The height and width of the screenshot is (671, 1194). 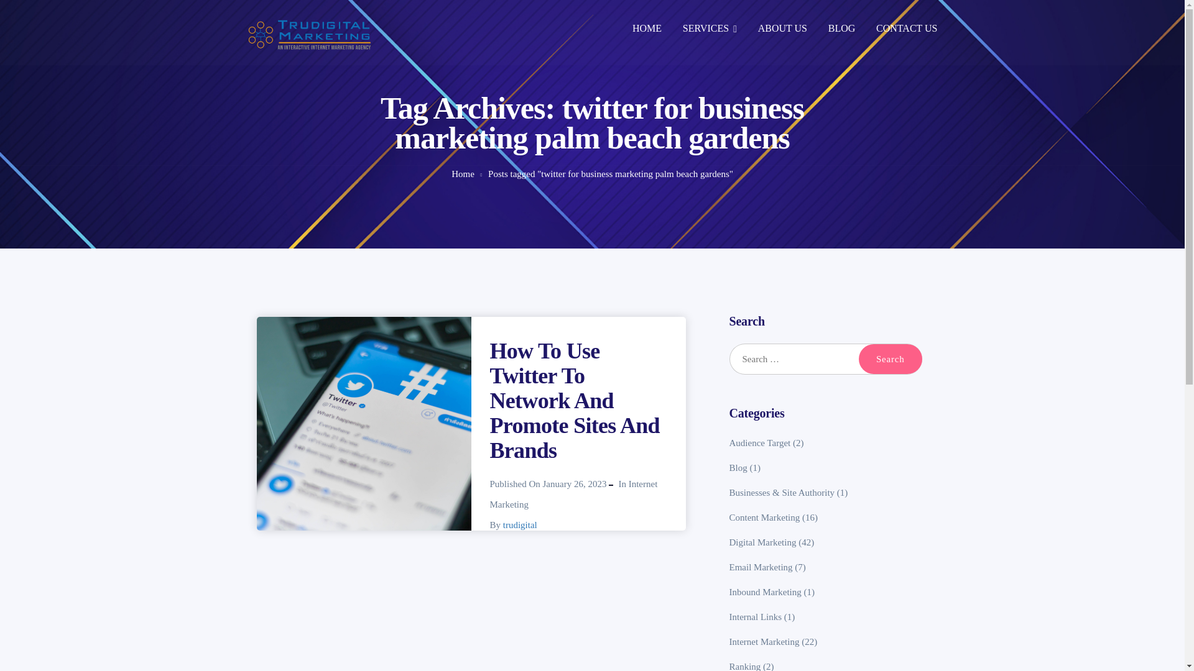 What do you see at coordinates (463, 174) in the screenshot?
I see `Home` at bounding box center [463, 174].